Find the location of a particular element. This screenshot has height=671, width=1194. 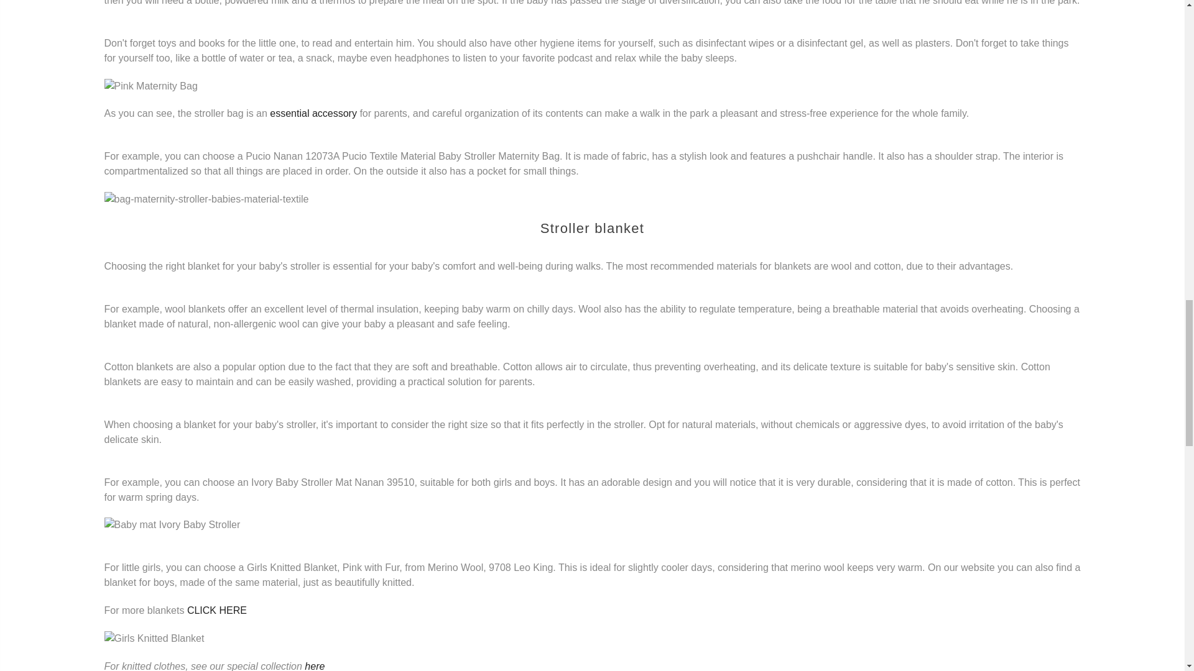

CLICK HERE is located at coordinates (217, 610).